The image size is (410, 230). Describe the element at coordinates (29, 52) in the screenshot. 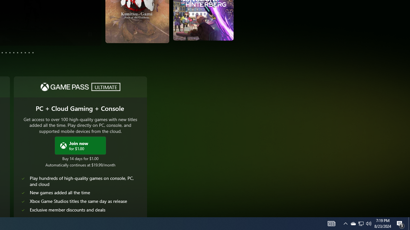

I see `Page 11` at that location.